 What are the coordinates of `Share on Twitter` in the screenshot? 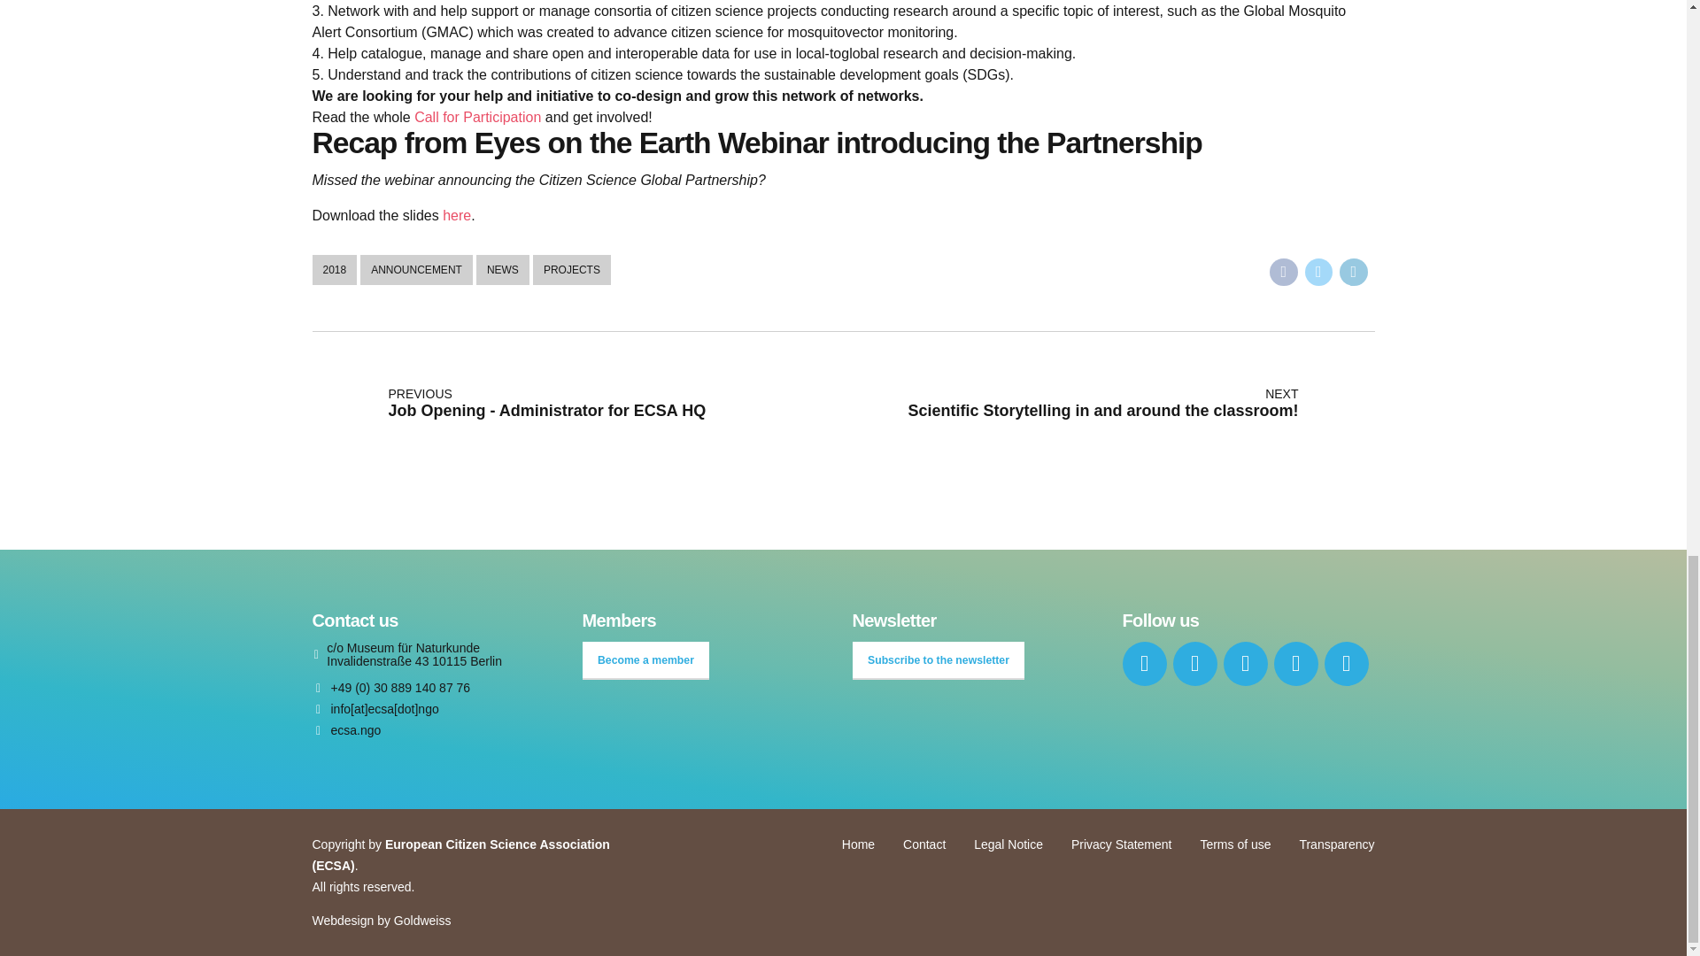 It's located at (1319, 271).